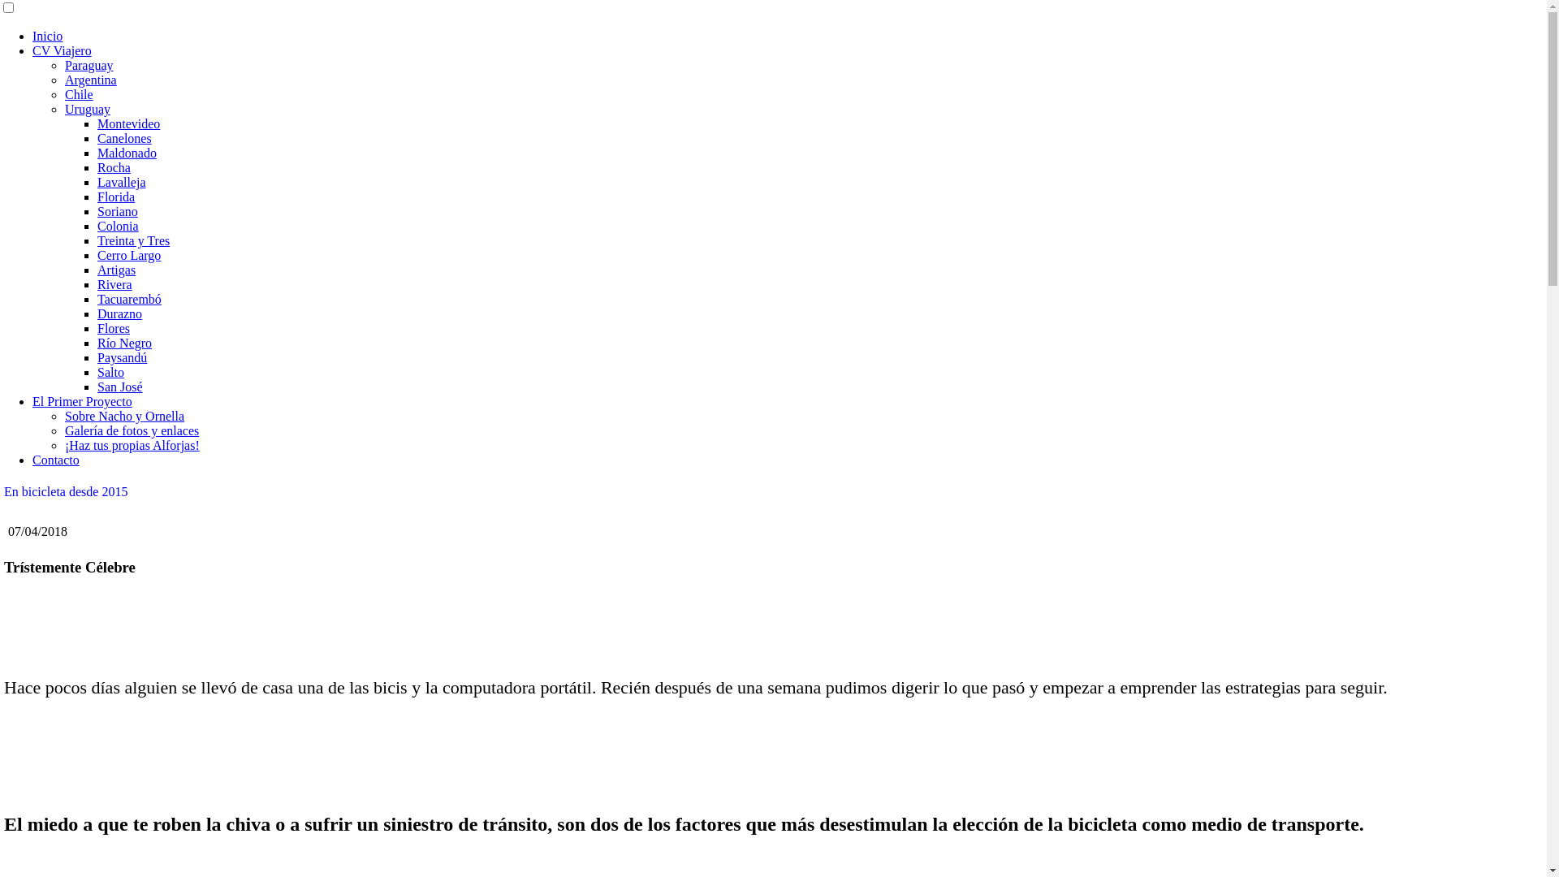 The image size is (1559, 877). I want to click on Lavalleja, so click(122, 182).